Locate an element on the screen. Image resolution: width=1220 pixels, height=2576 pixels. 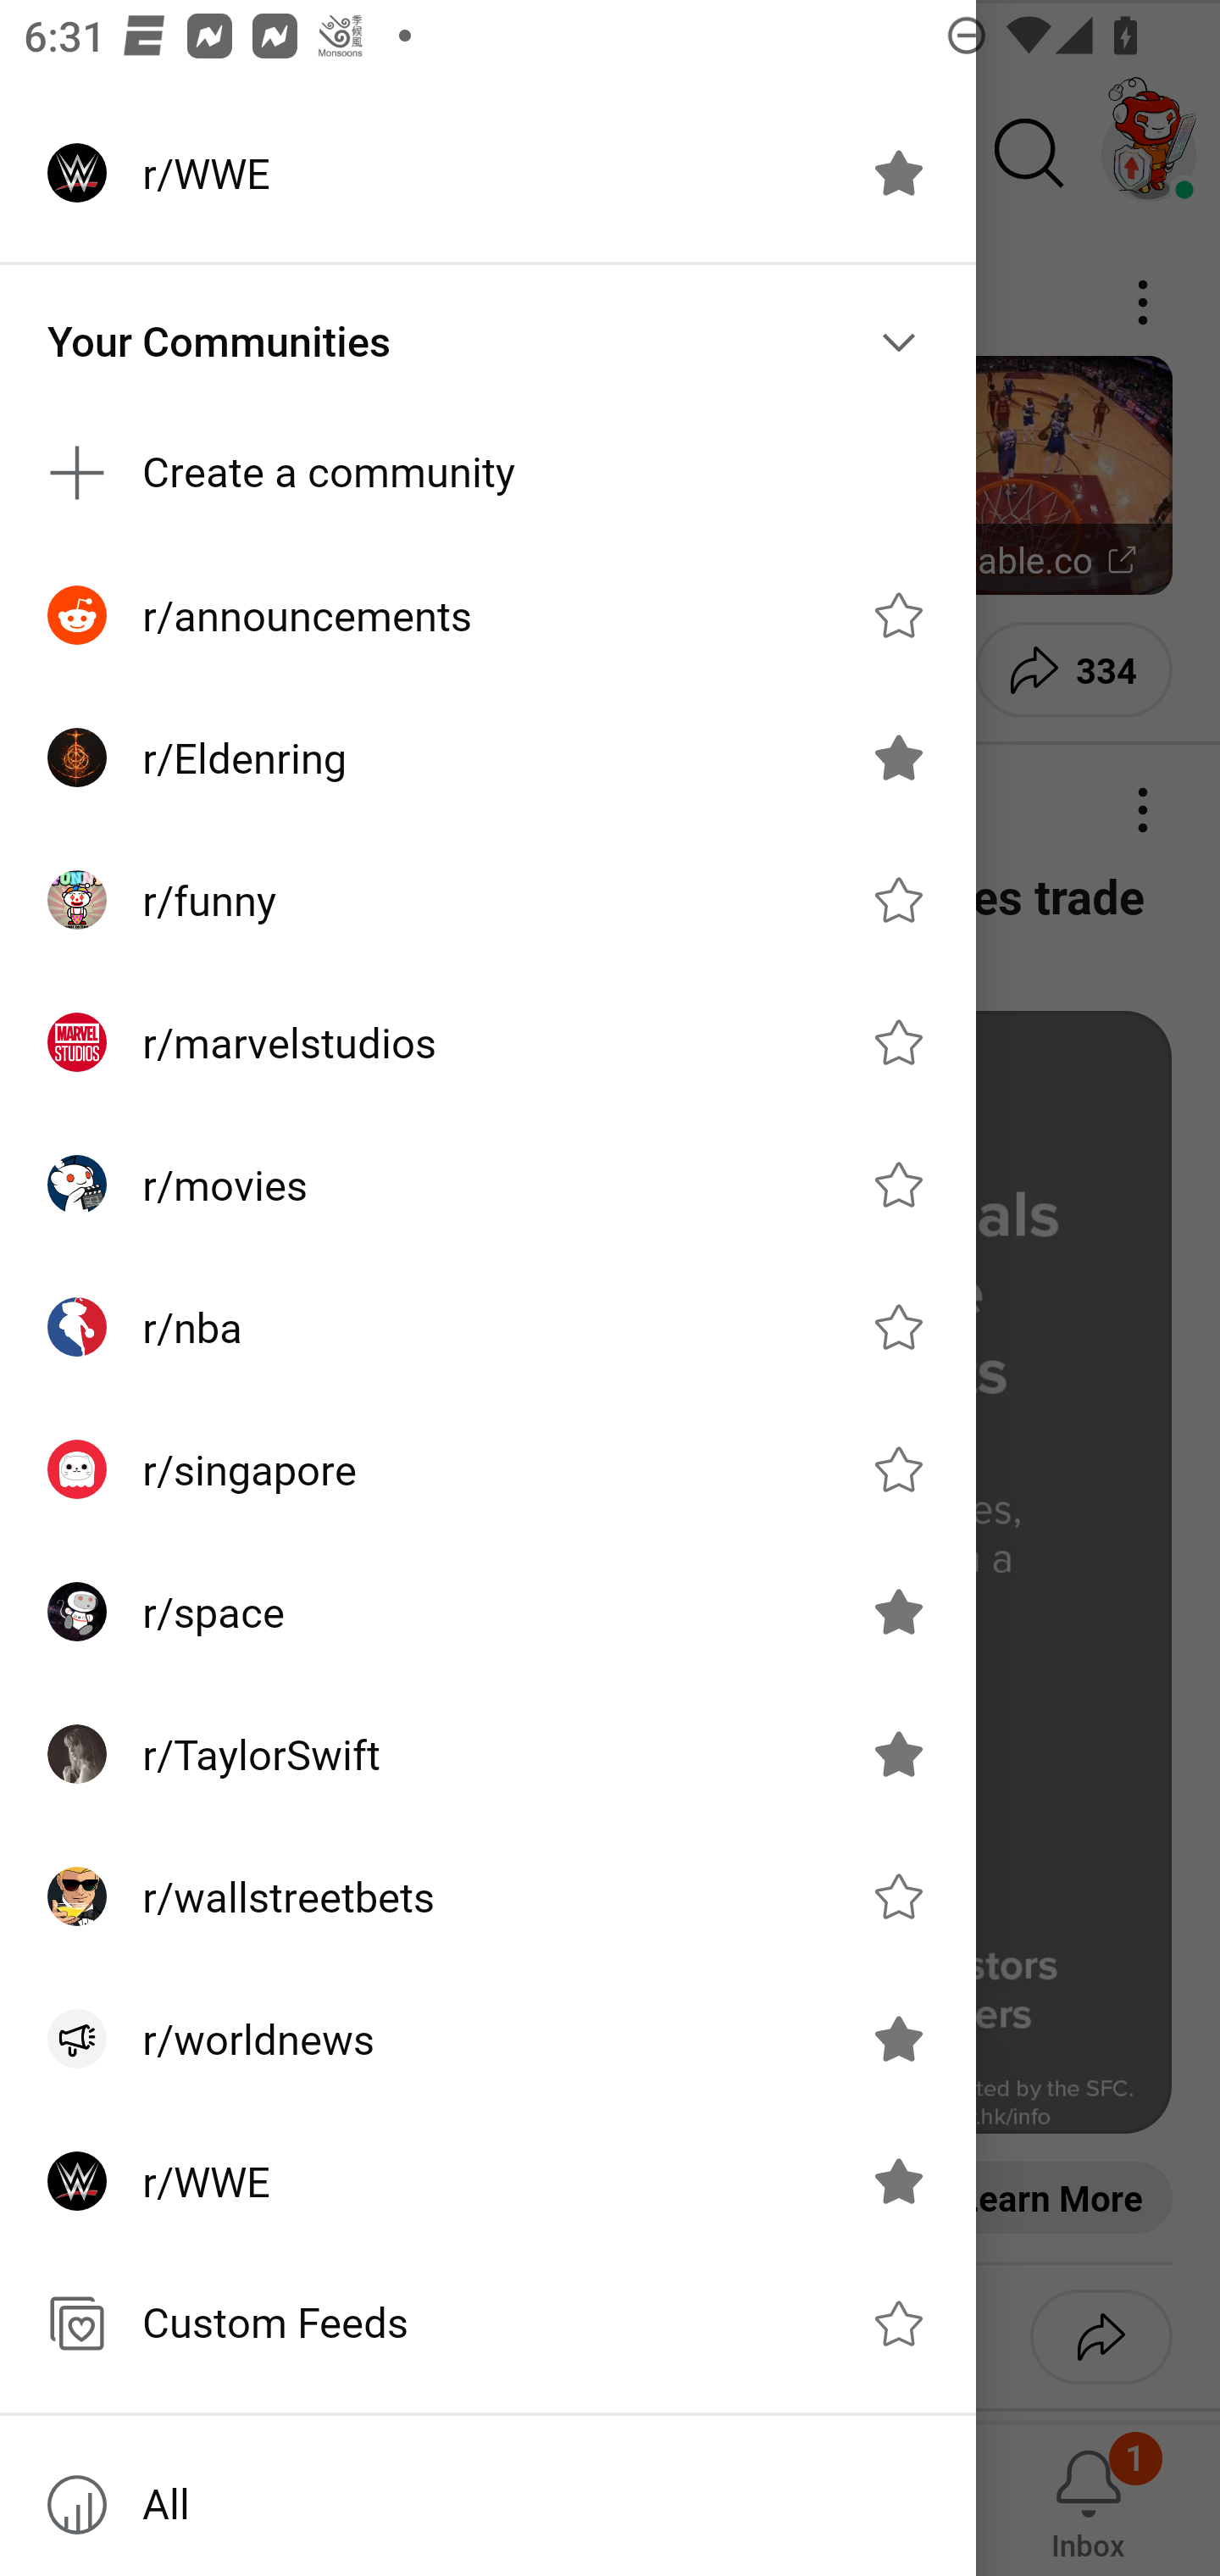
All is located at coordinates (488, 2505).